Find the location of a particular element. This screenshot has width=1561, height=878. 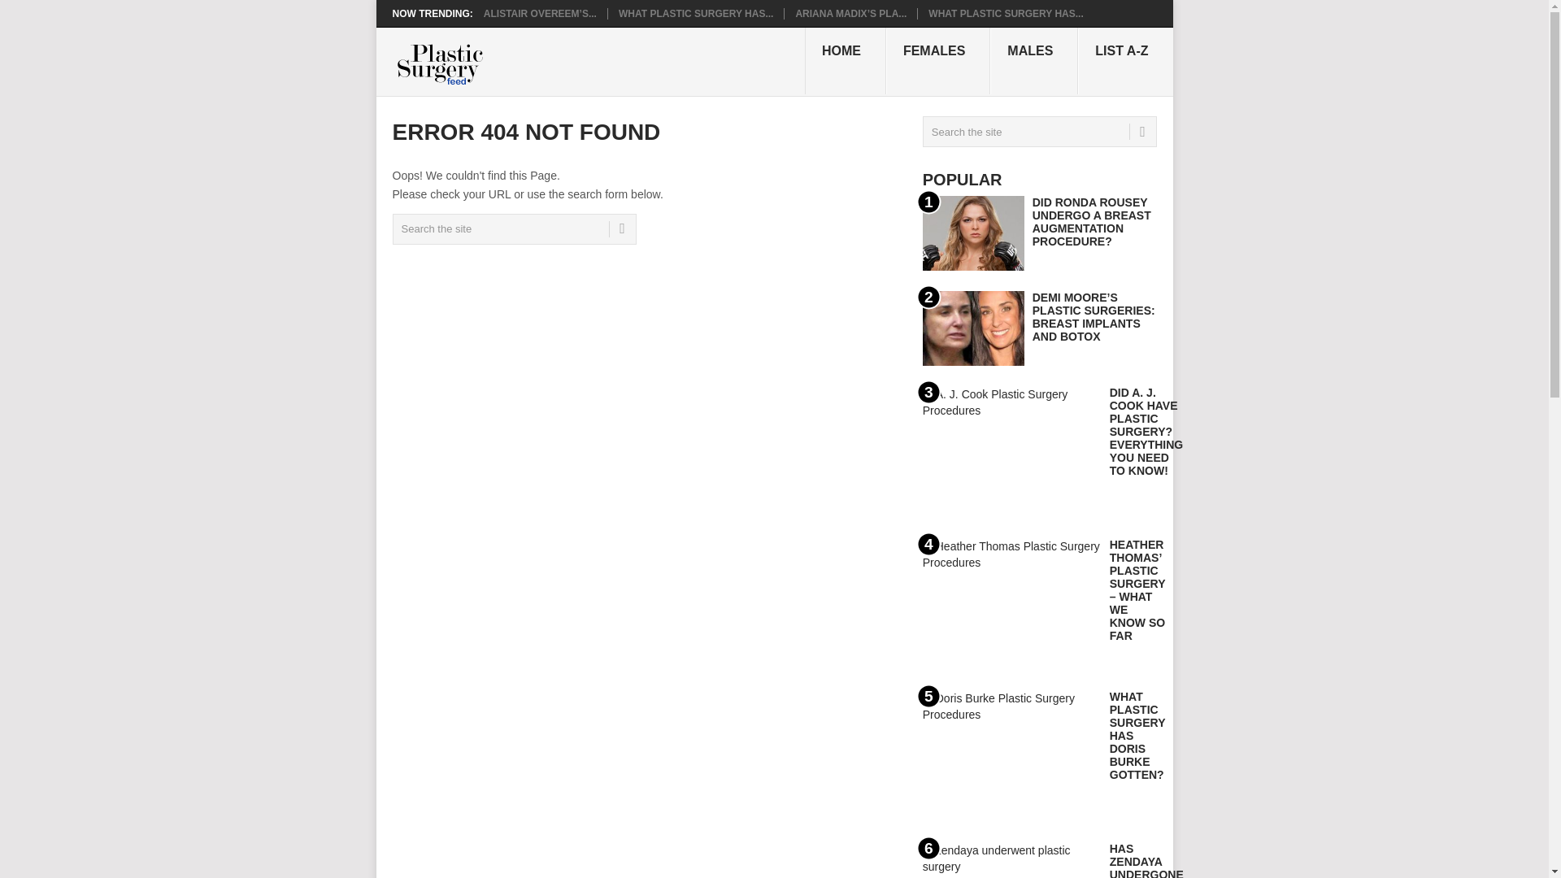

2 is located at coordinates (972, 328).